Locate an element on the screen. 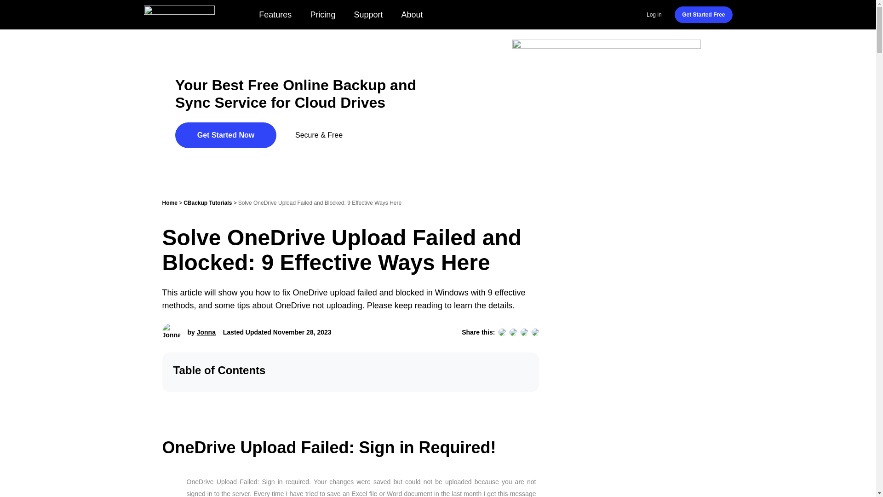  Support is located at coordinates (368, 15).